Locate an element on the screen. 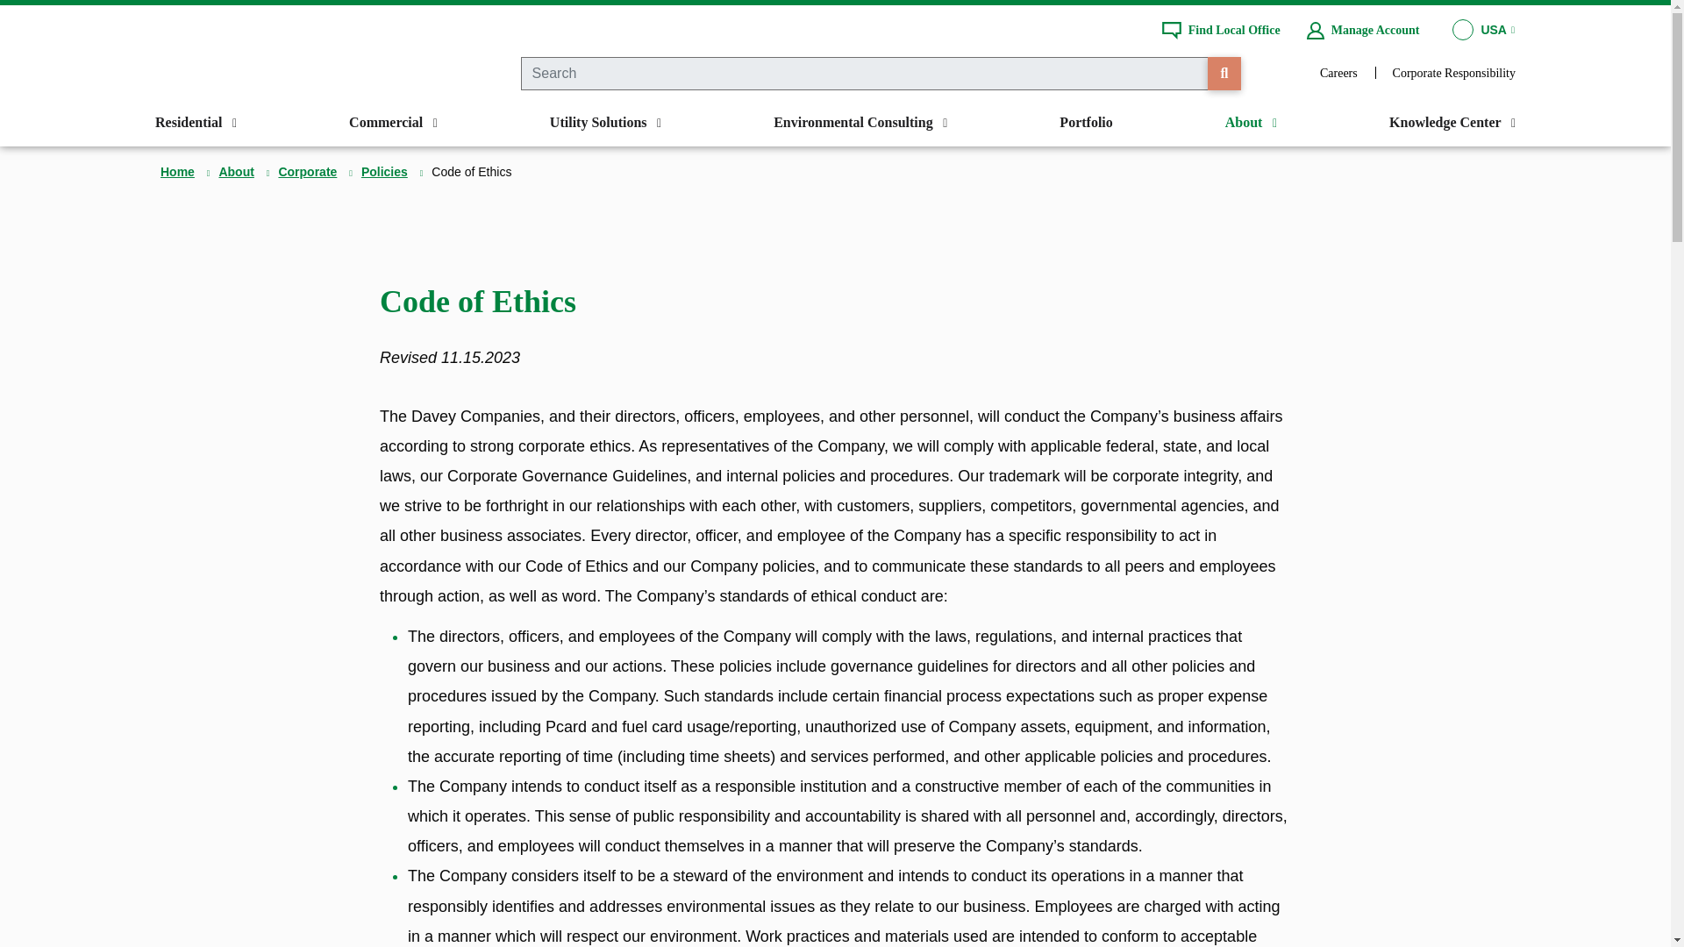 Image resolution: width=1684 pixels, height=947 pixels. Commercial is located at coordinates (393, 123).